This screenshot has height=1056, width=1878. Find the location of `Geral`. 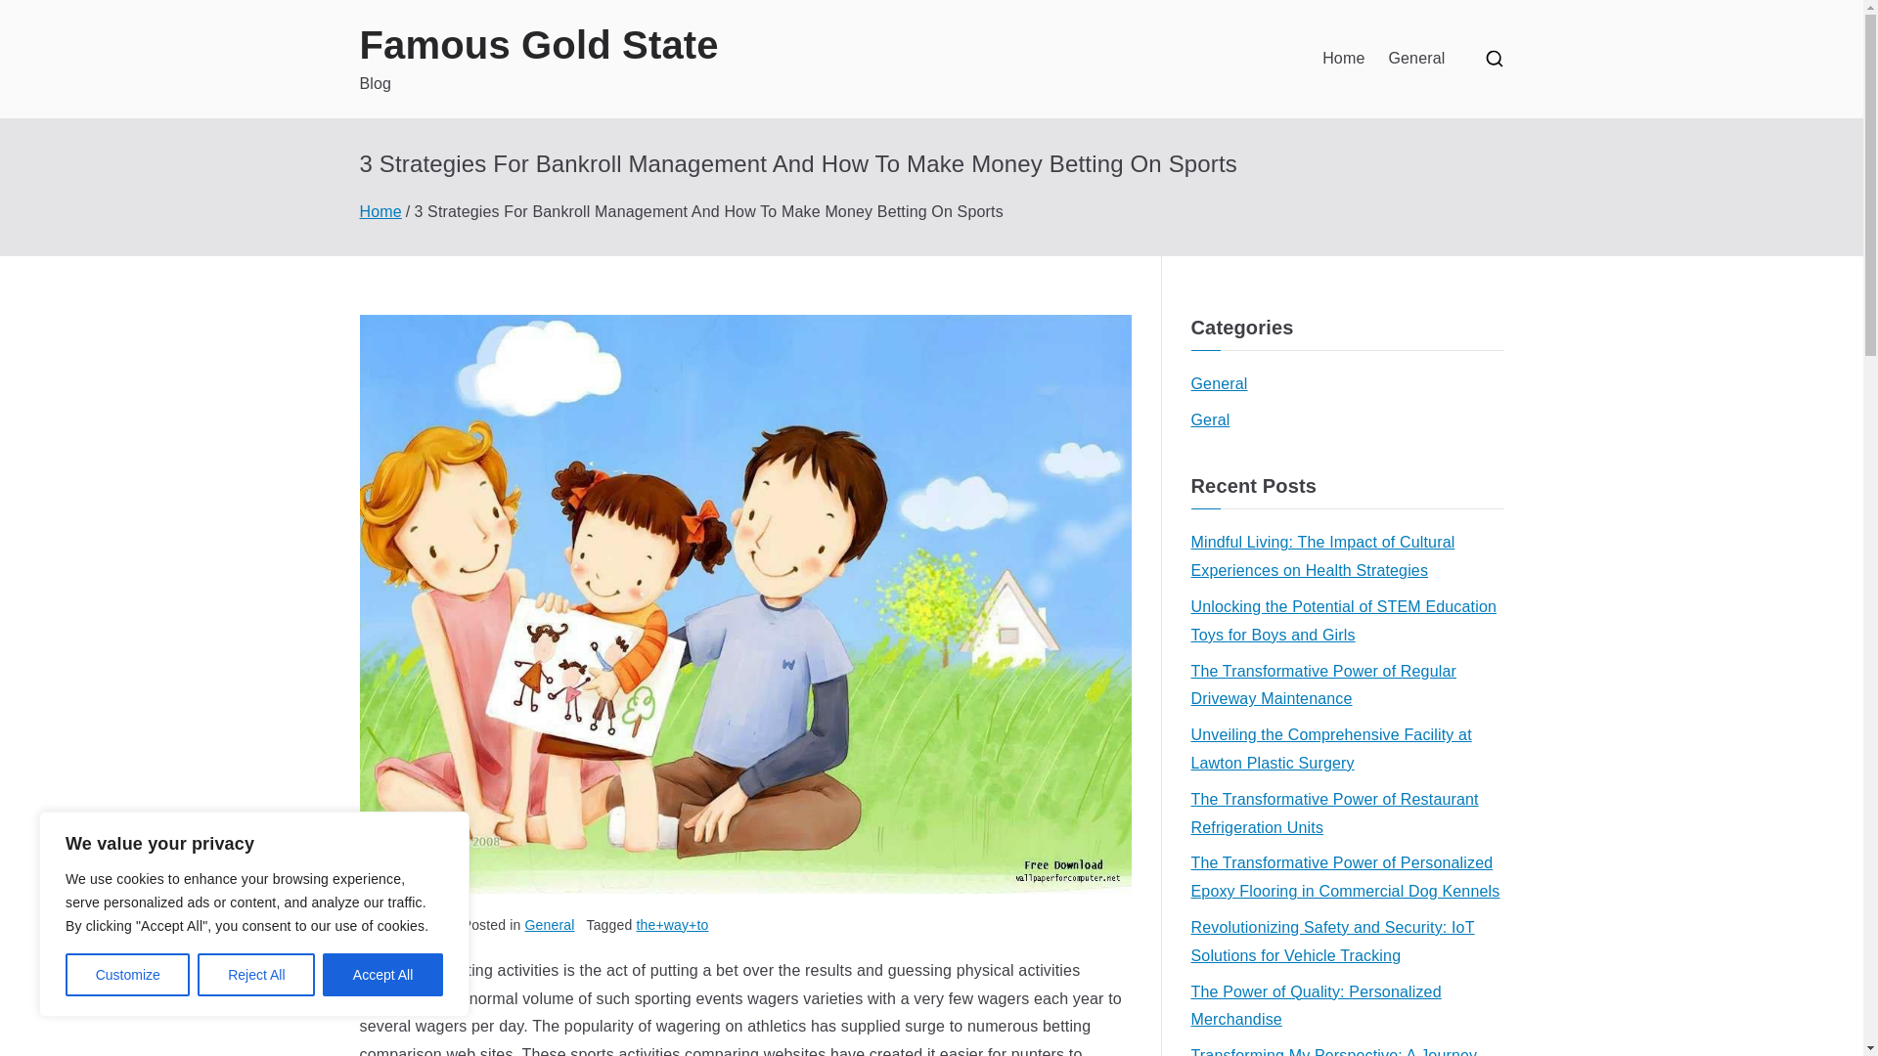

Geral is located at coordinates (1210, 420).